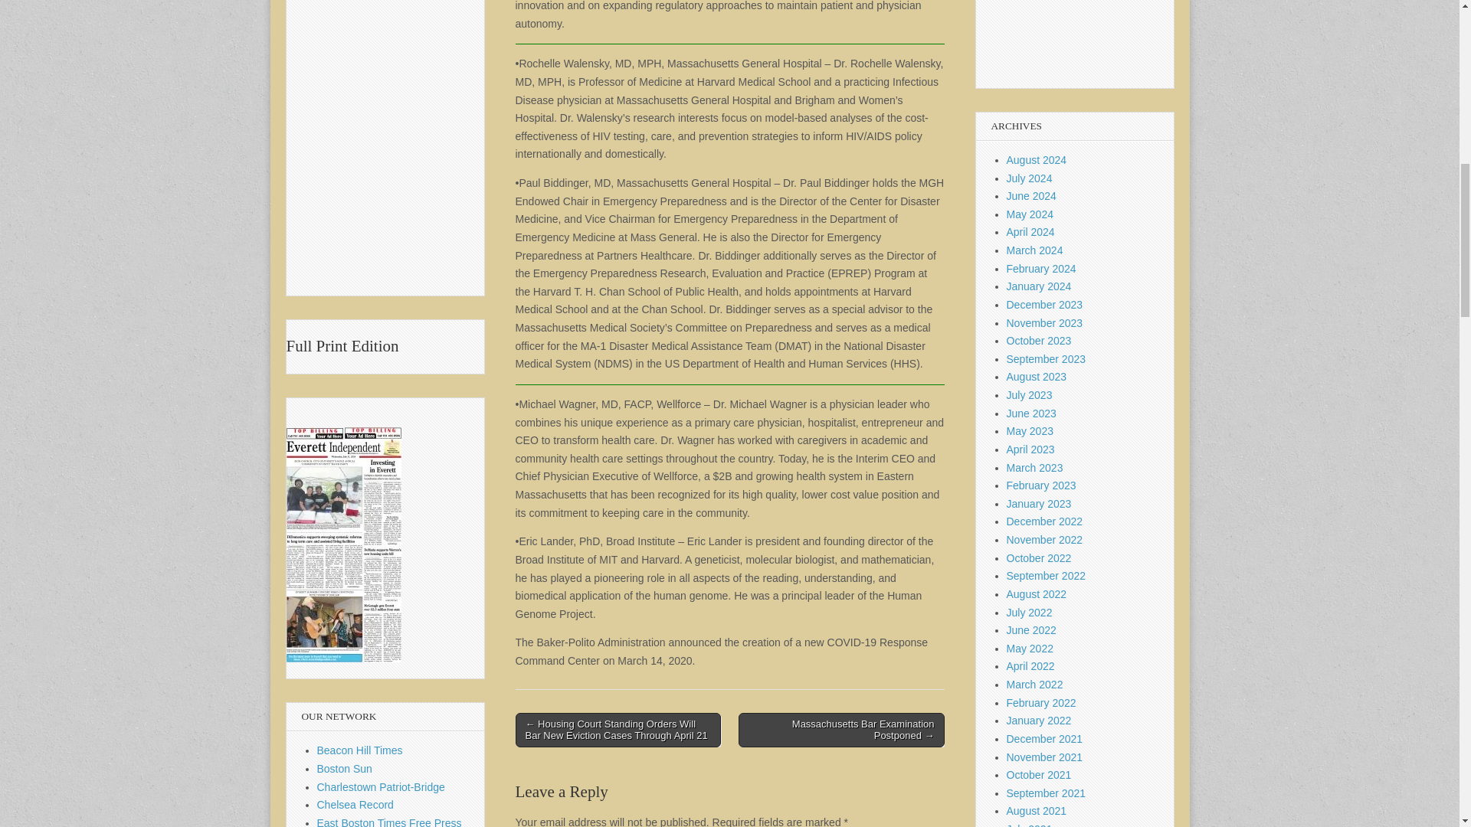  What do you see at coordinates (382, 786) in the screenshot?
I see `Charlestown Patriot-Bridge` at bounding box center [382, 786].